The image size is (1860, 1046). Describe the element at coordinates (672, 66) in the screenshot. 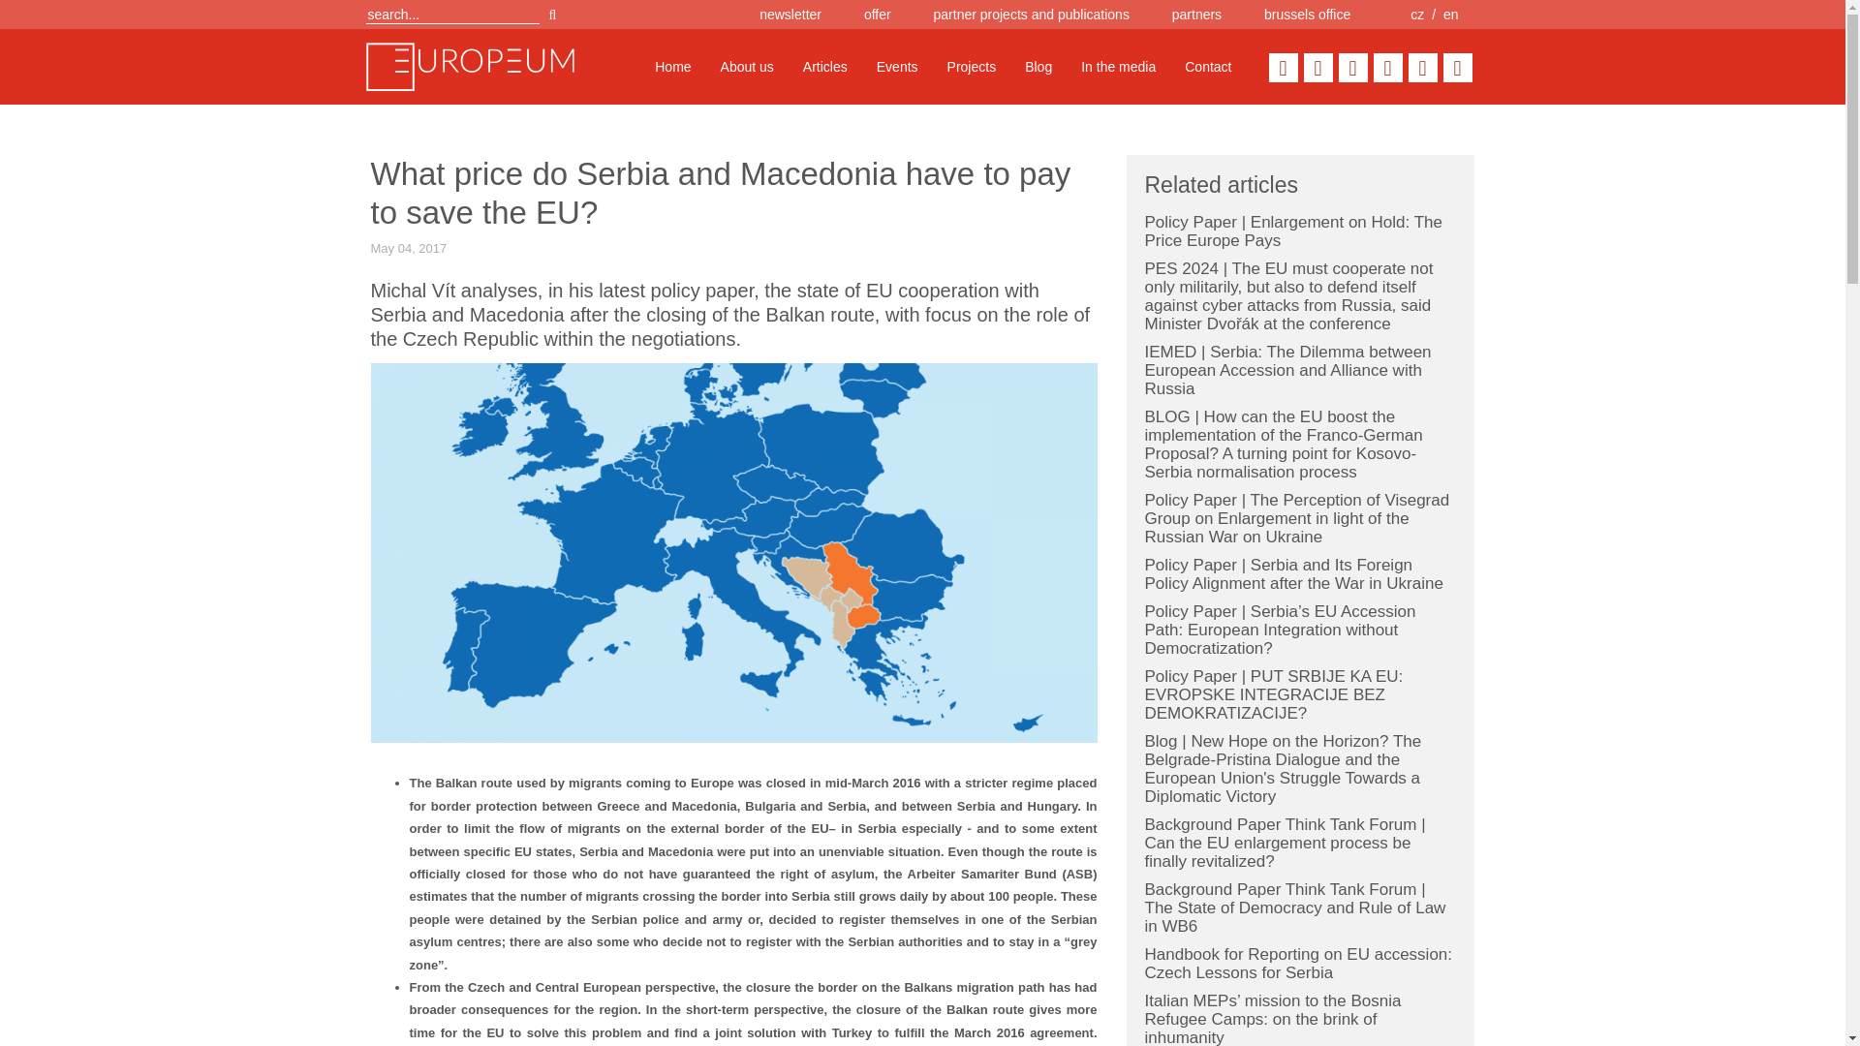

I see `Home` at that location.